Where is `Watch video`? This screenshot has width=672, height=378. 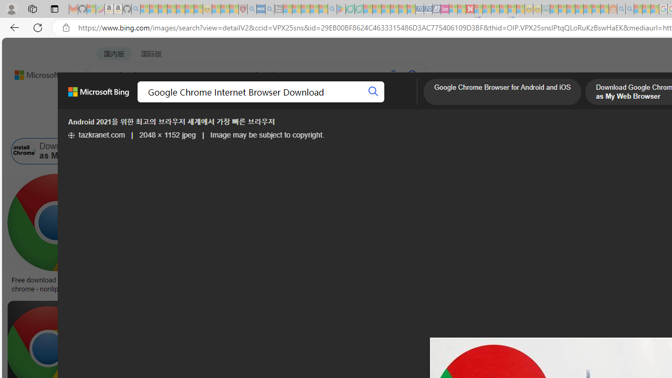
Watch video is located at coordinates (257, 183).